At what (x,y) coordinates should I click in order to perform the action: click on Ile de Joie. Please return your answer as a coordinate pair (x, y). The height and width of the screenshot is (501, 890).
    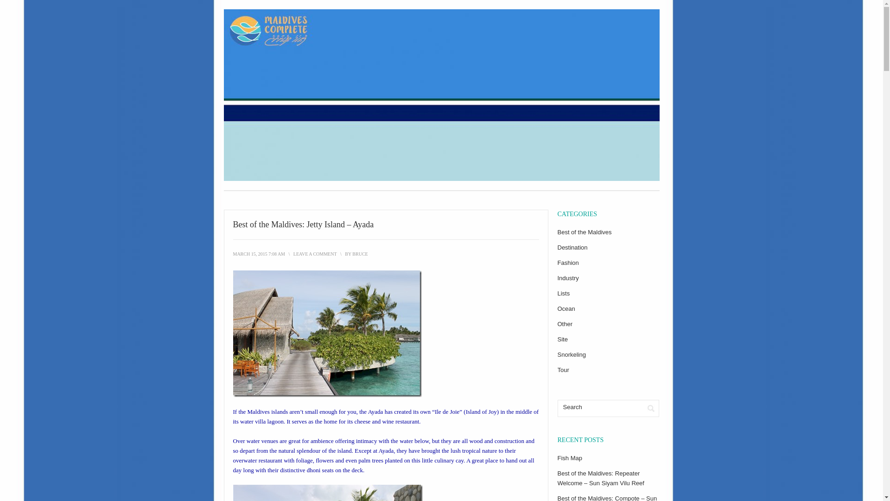
    Looking at the image, I should click on (447, 412).